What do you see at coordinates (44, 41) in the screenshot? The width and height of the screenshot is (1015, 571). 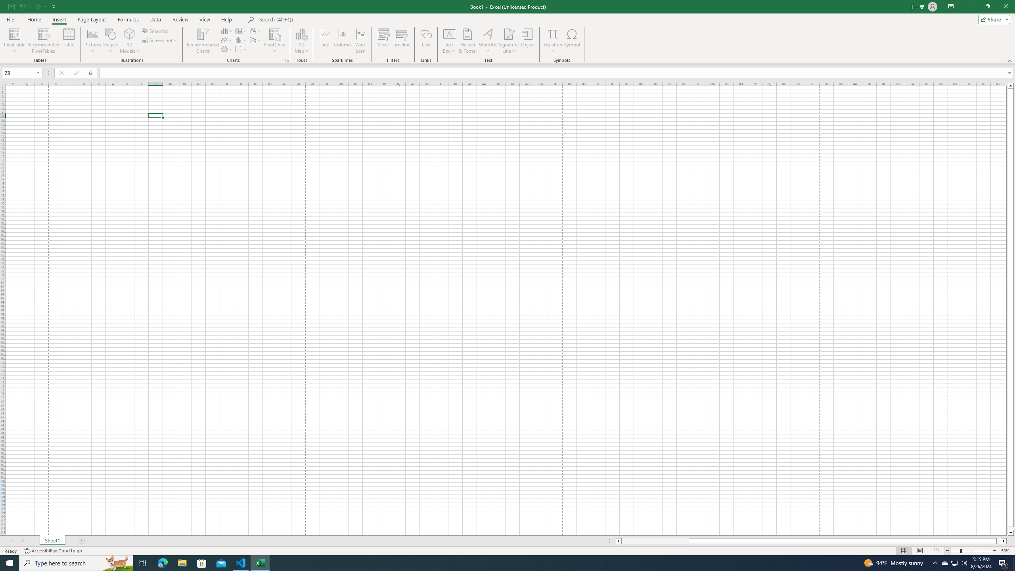 I see `Recommended PivotTables` at bounding box center [44, 41].